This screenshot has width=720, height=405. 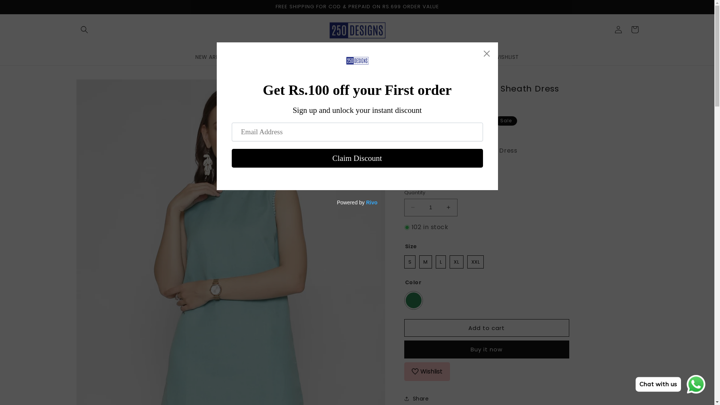 What do you see at coordinates (432, 175) in the screenshot?
I see `Size Guide` at bounding box center [432, 175].